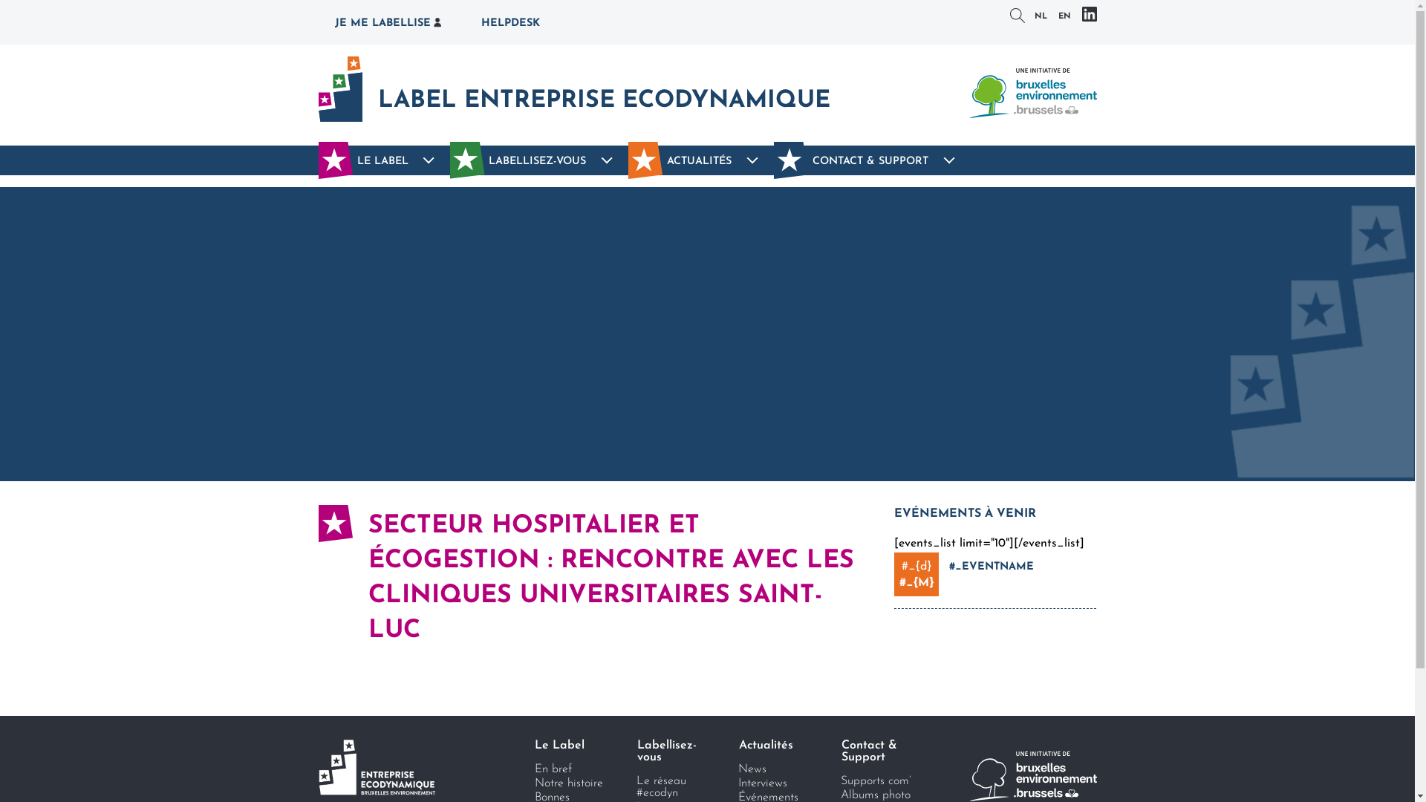  What do you see at coordinates (769, 769) in the screenshot?
I see `News` at bounding box center [769, 769].